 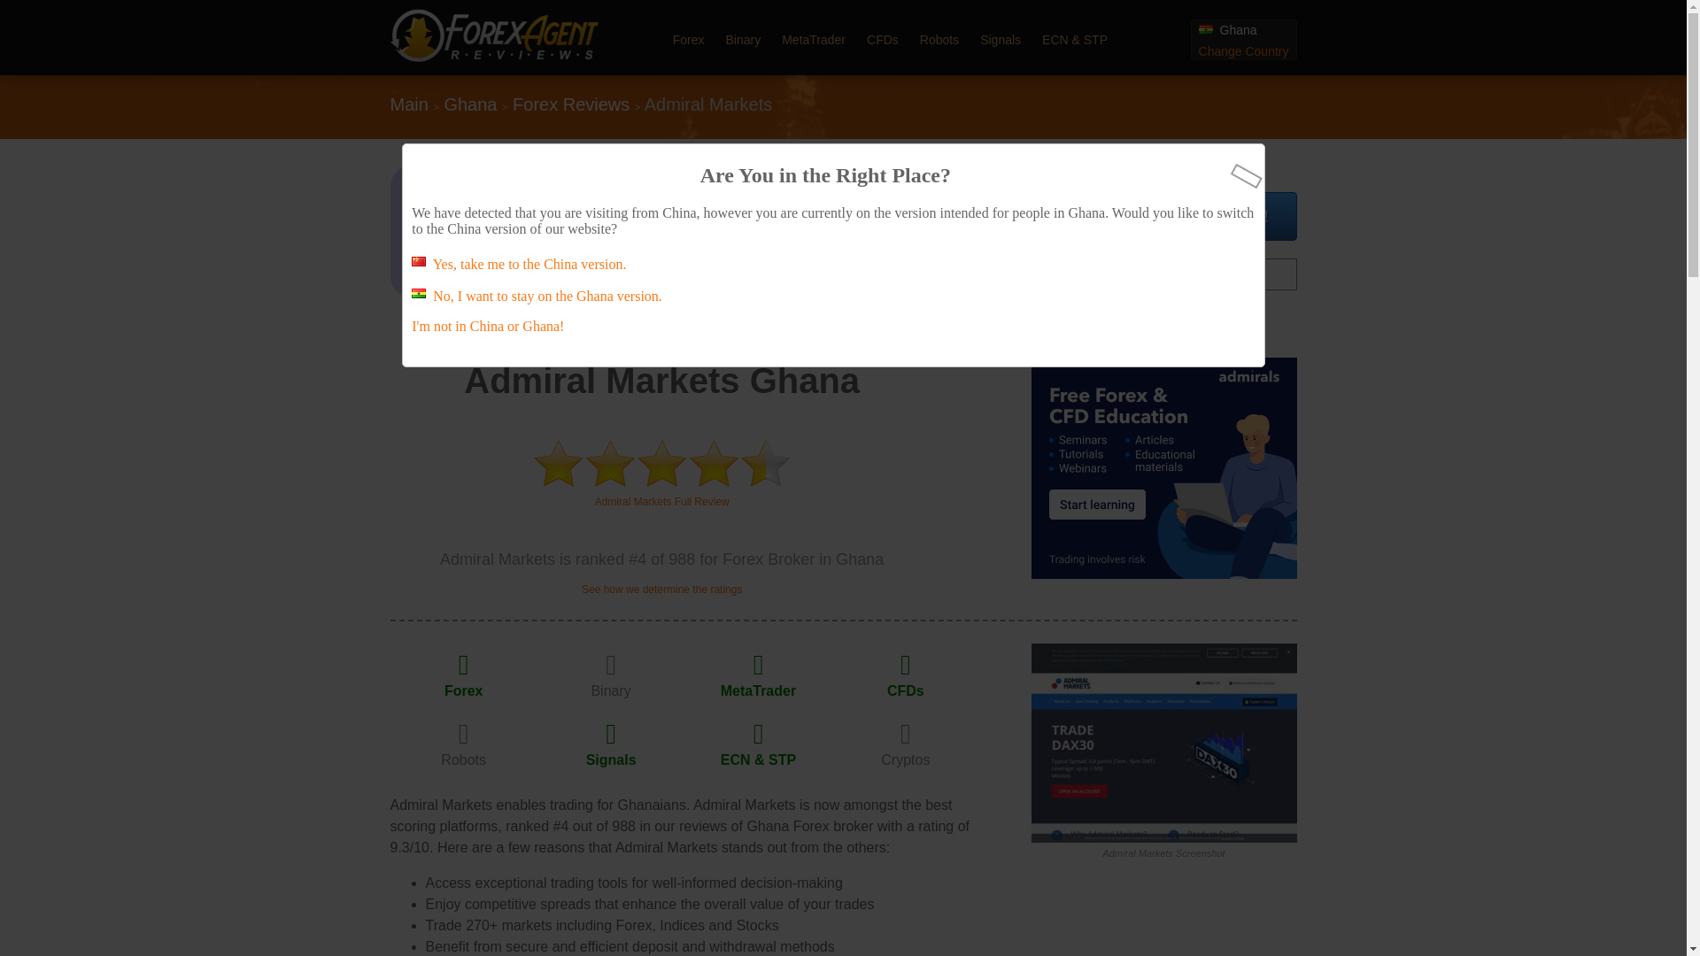 I want to click on Robots, so click(x=463, y=759).